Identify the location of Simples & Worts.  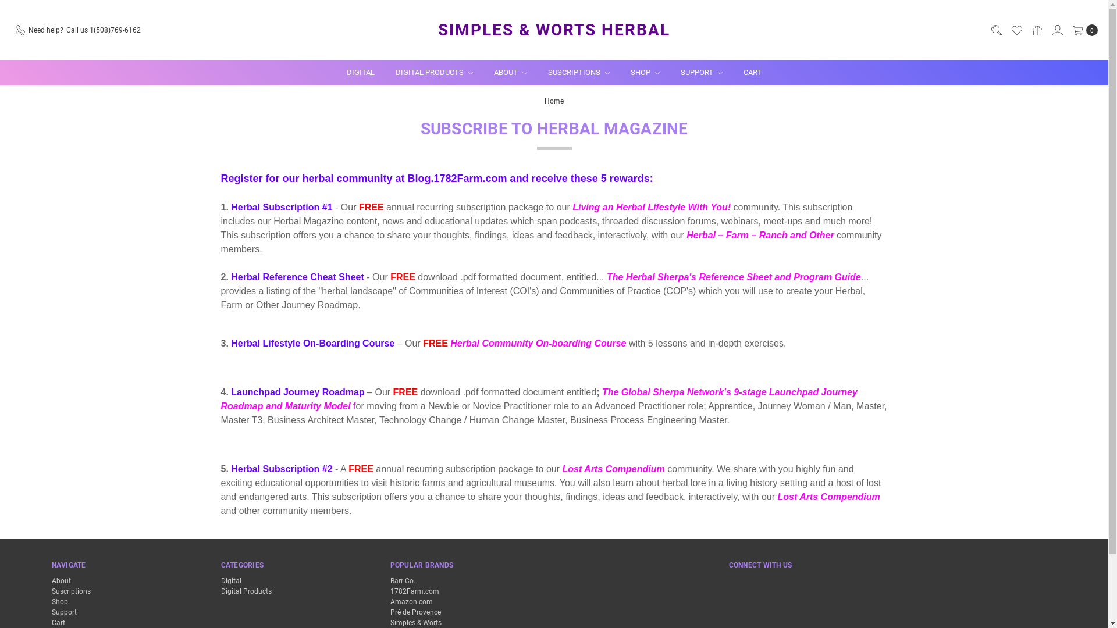
(415, 623).